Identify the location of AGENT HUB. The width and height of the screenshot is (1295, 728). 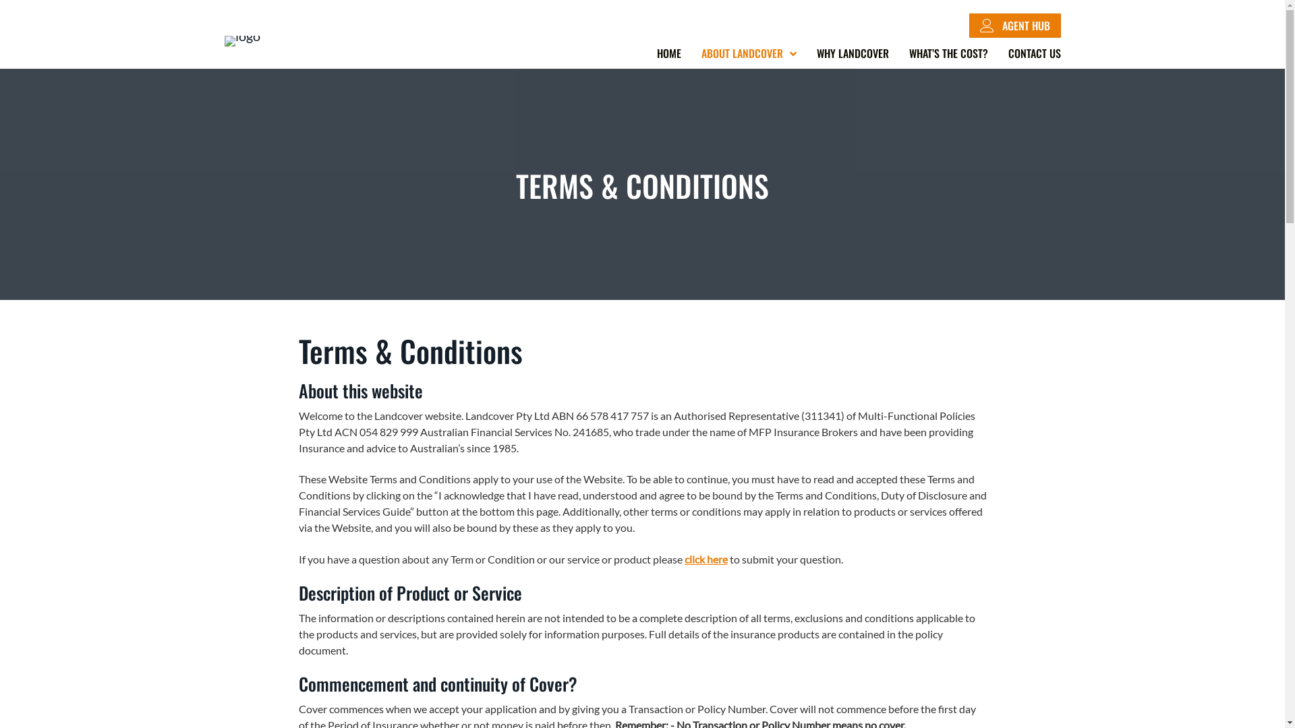
(1015, 26).